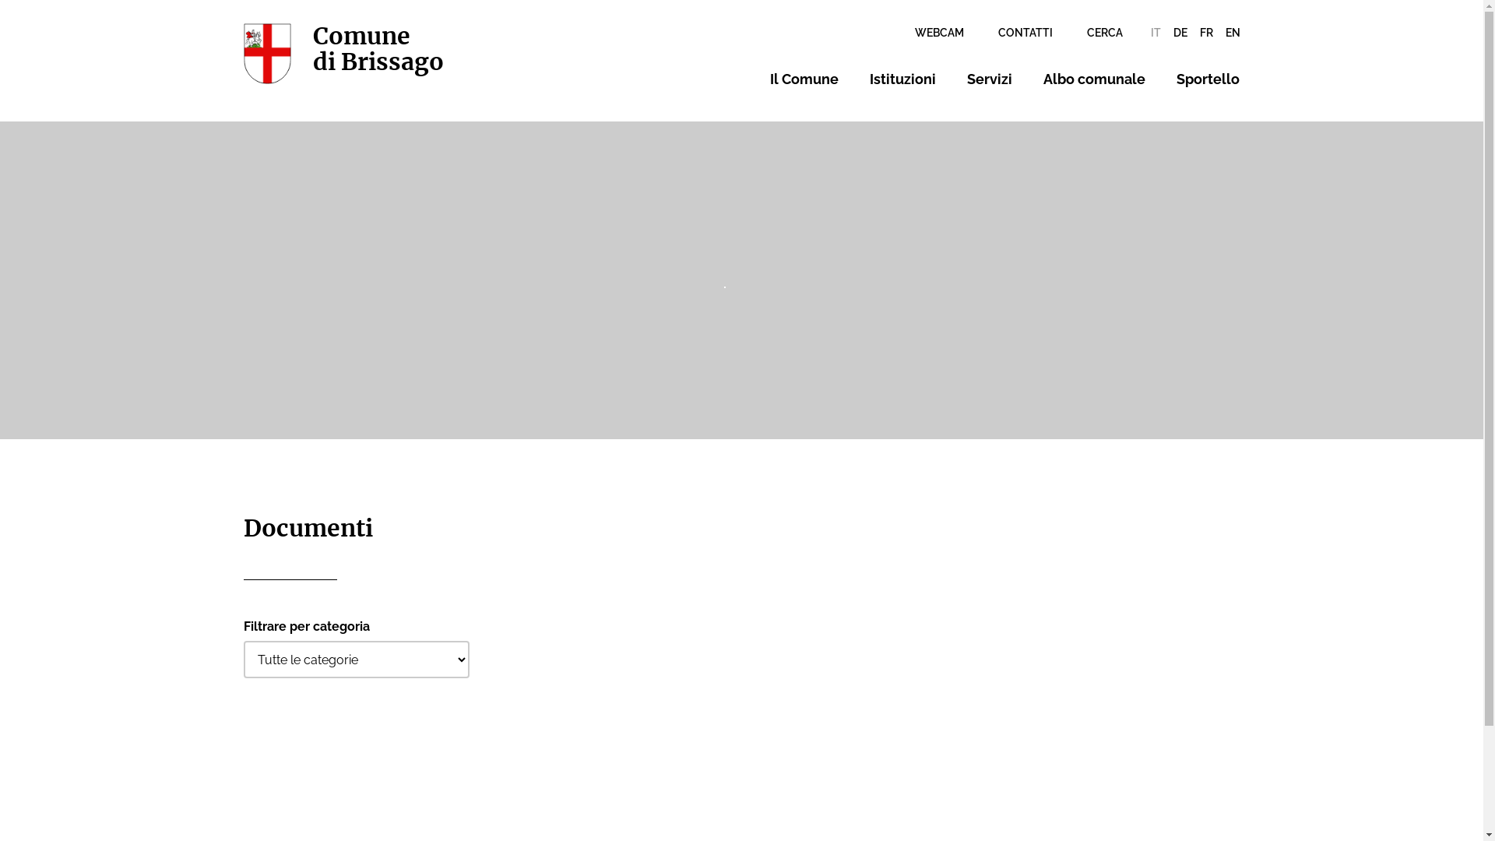 This screenshot has width=1495, height=841. Describe the element at coordinates (1233, 33) in the screenshot. I see `EN` at that location.